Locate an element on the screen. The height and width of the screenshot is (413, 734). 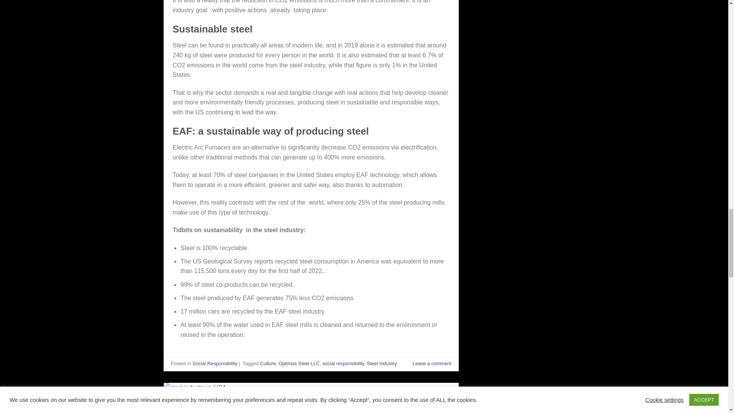
Steel Industry is located at coordinates (382, 363).